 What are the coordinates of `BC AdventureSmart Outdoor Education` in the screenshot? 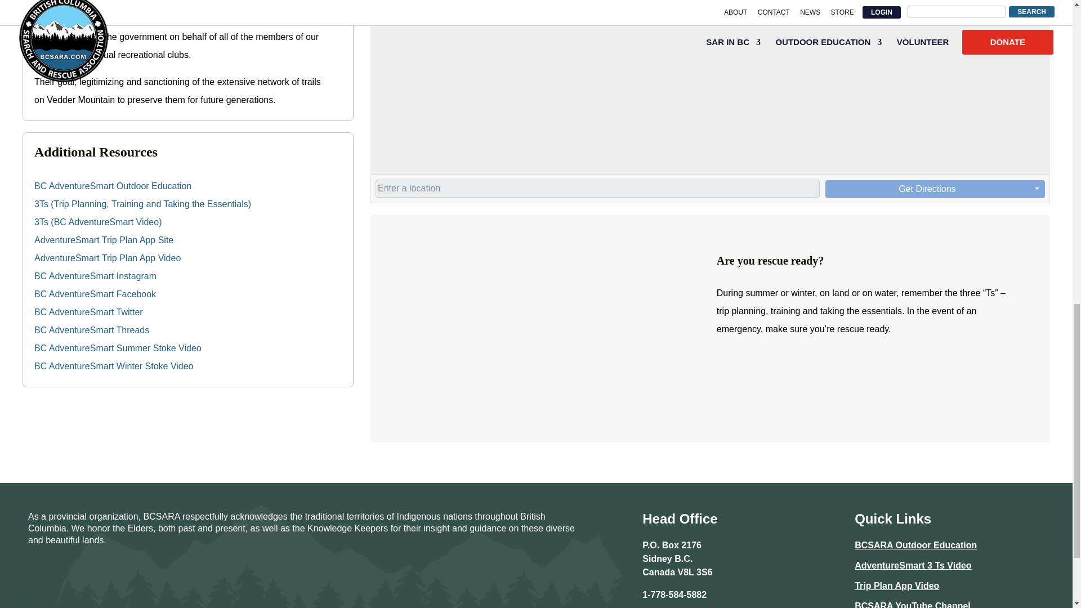 It's located at (113, 186).